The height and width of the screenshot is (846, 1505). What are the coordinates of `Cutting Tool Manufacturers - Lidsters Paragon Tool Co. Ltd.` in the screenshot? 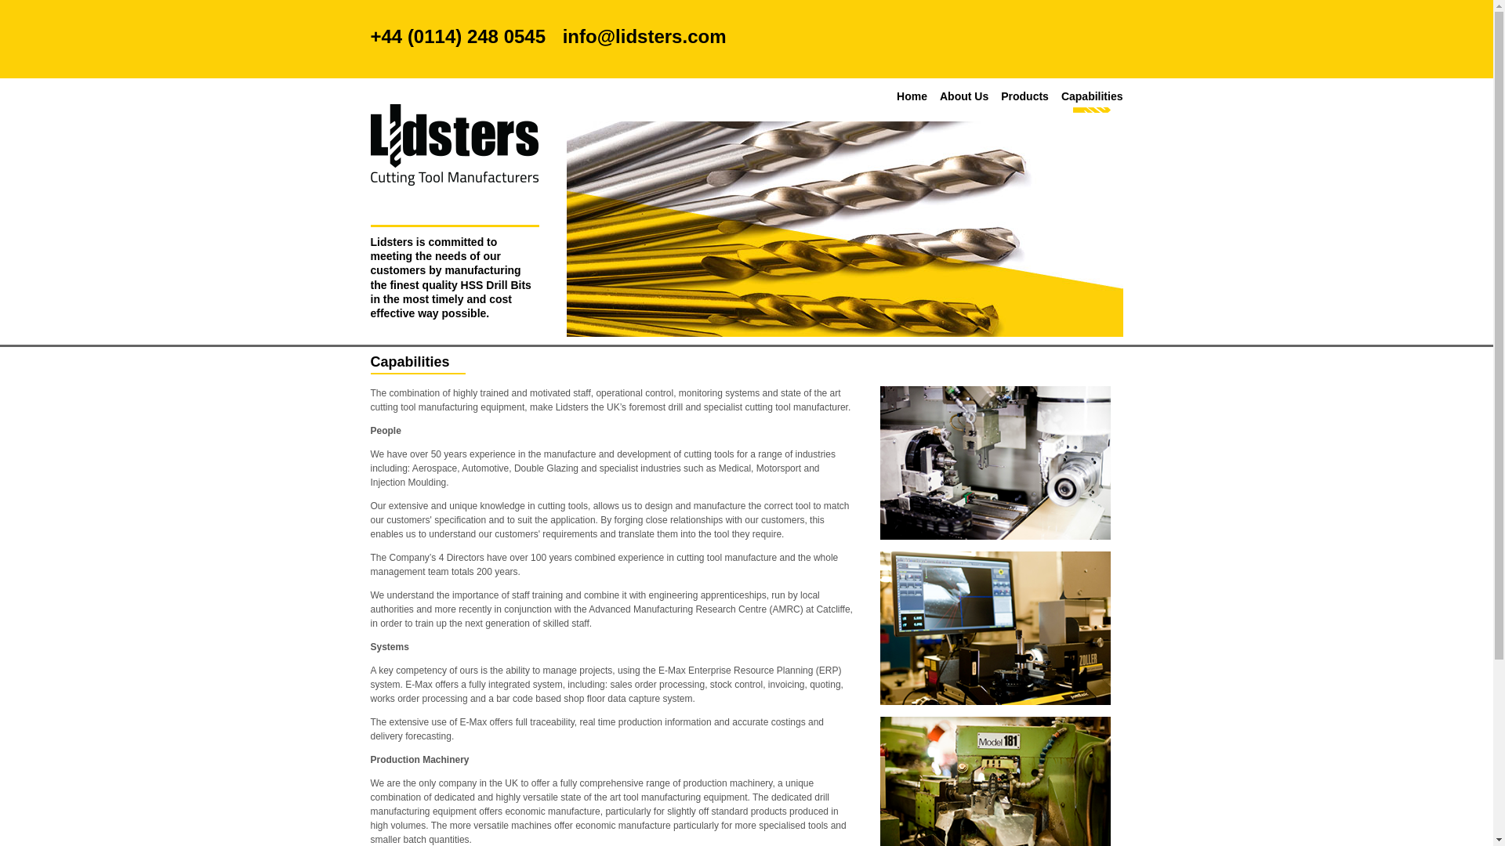 It's located at (453, 144).